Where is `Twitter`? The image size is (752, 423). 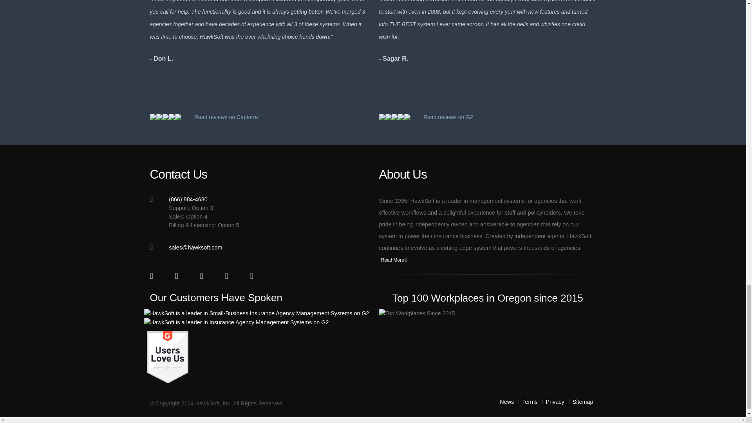 Twitter is located at coordinates (180, 277).